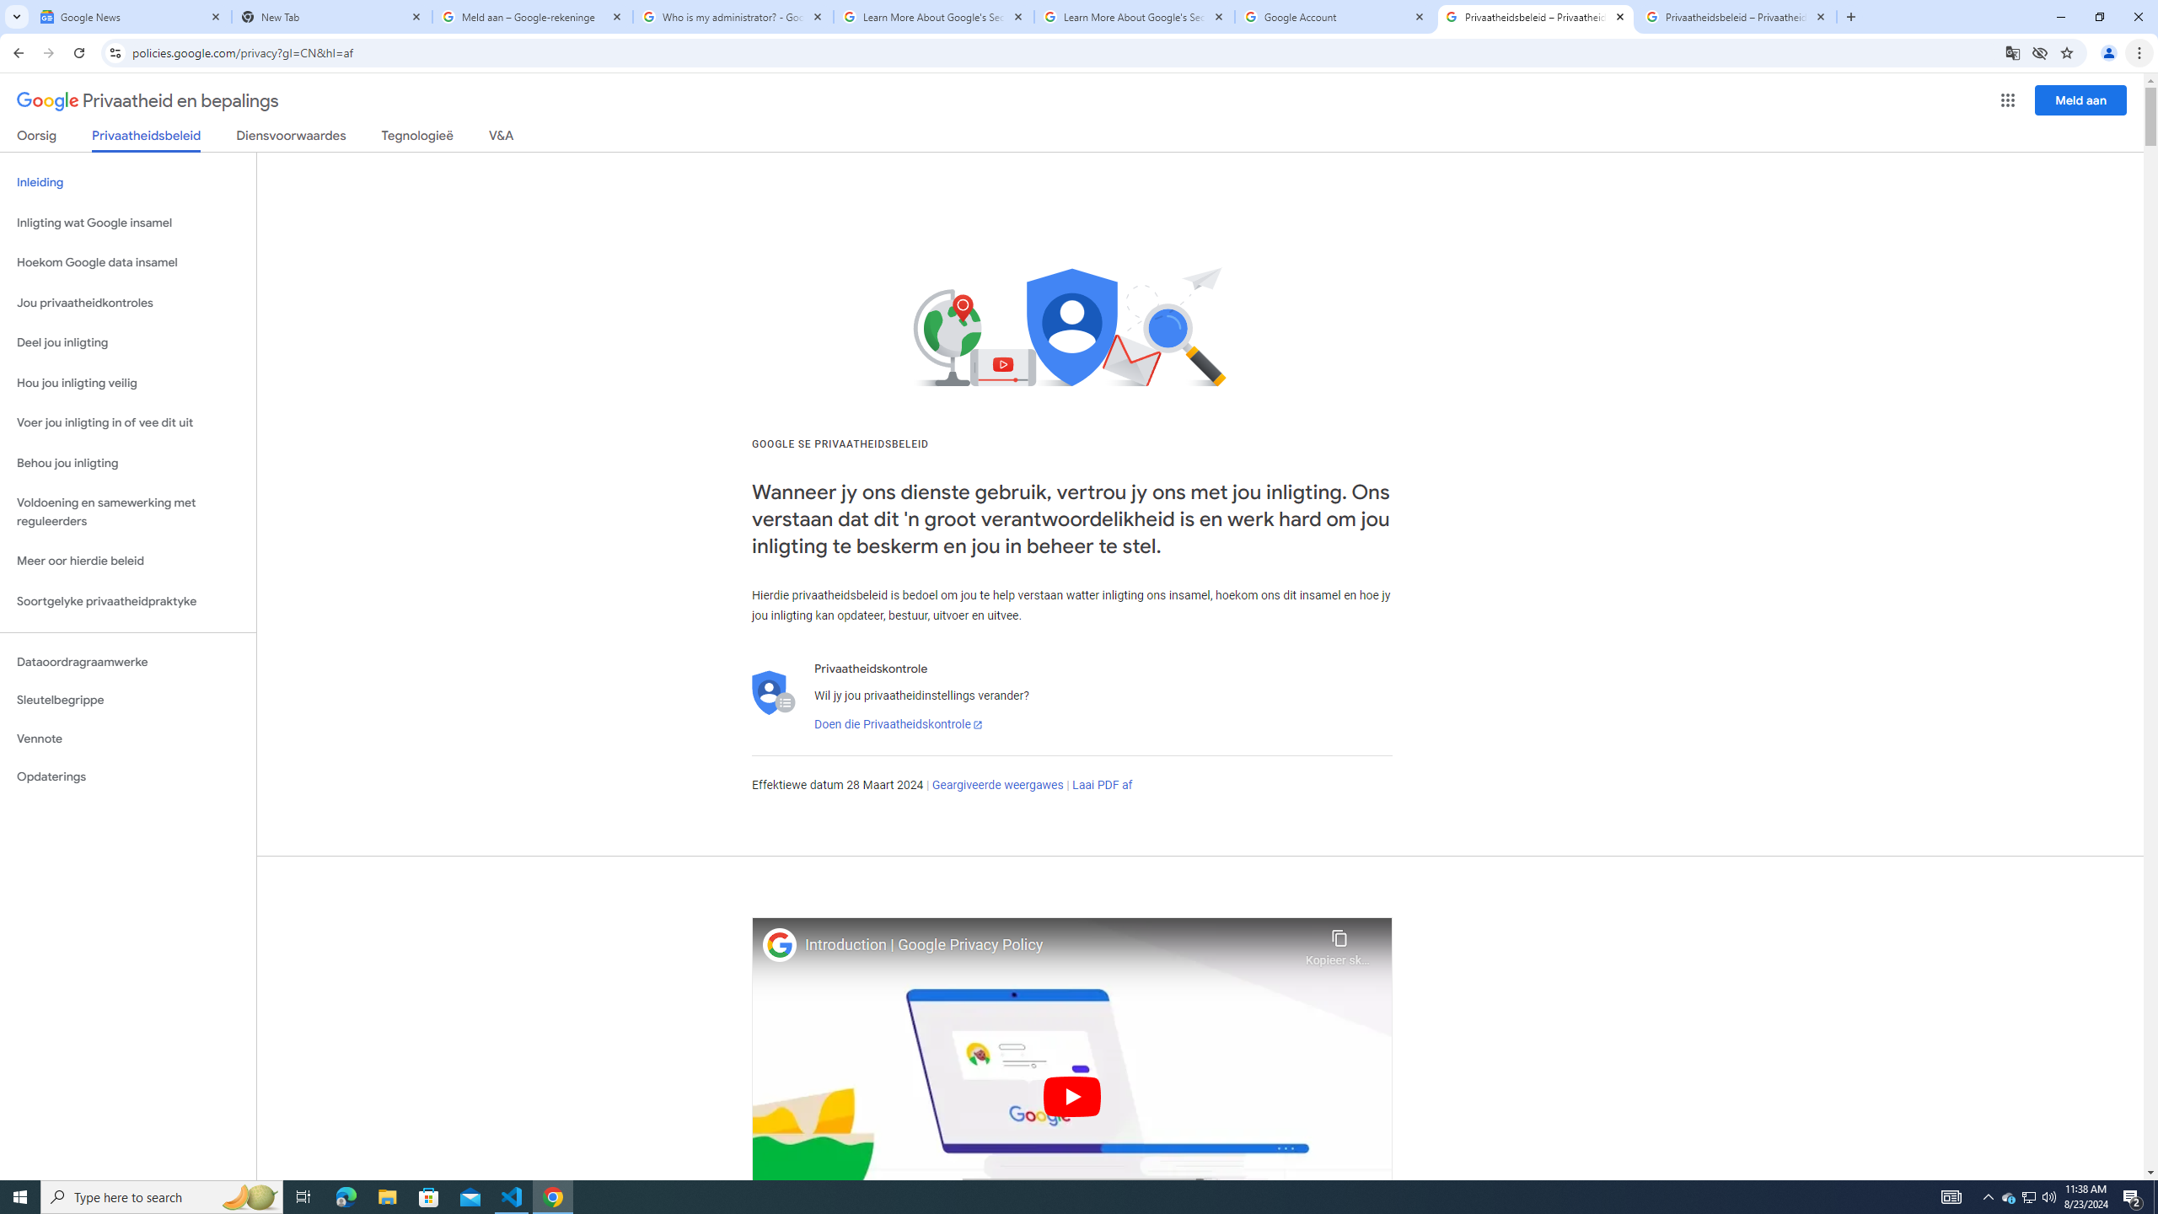 The height and width of the screenshot is (1214, 2158). I want to click on Privaatheid en bepalings, so click(148, 101).